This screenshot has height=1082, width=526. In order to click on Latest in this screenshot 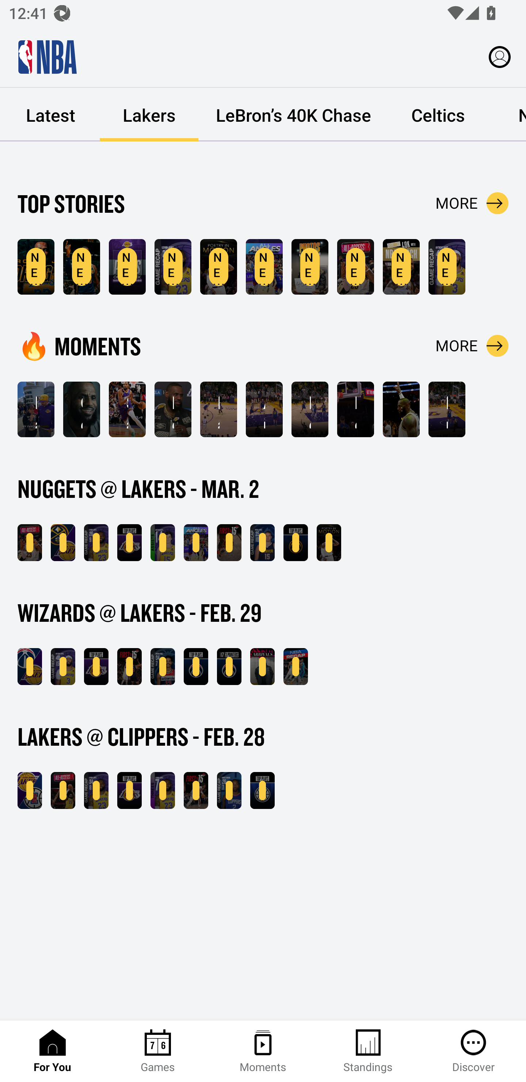, I will do `click(50, 115)`.